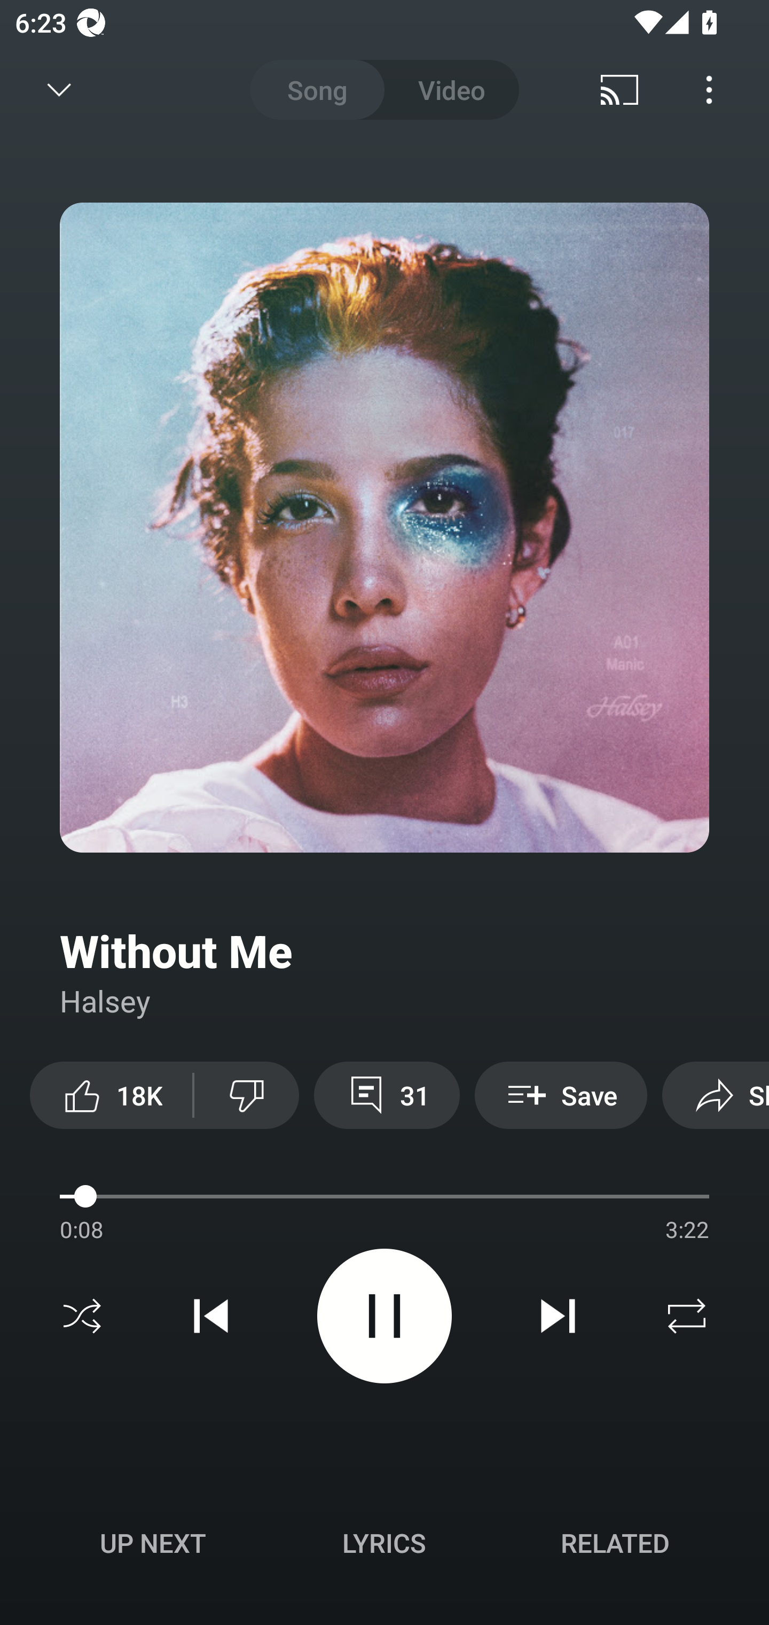 The width and height of the screenshot is (769, 1625). Describe the element at coordinates (384, 1546) in the screenshot. I see `Up next UP NEXT Lyrics LYRICS Related RELATED` at that location.